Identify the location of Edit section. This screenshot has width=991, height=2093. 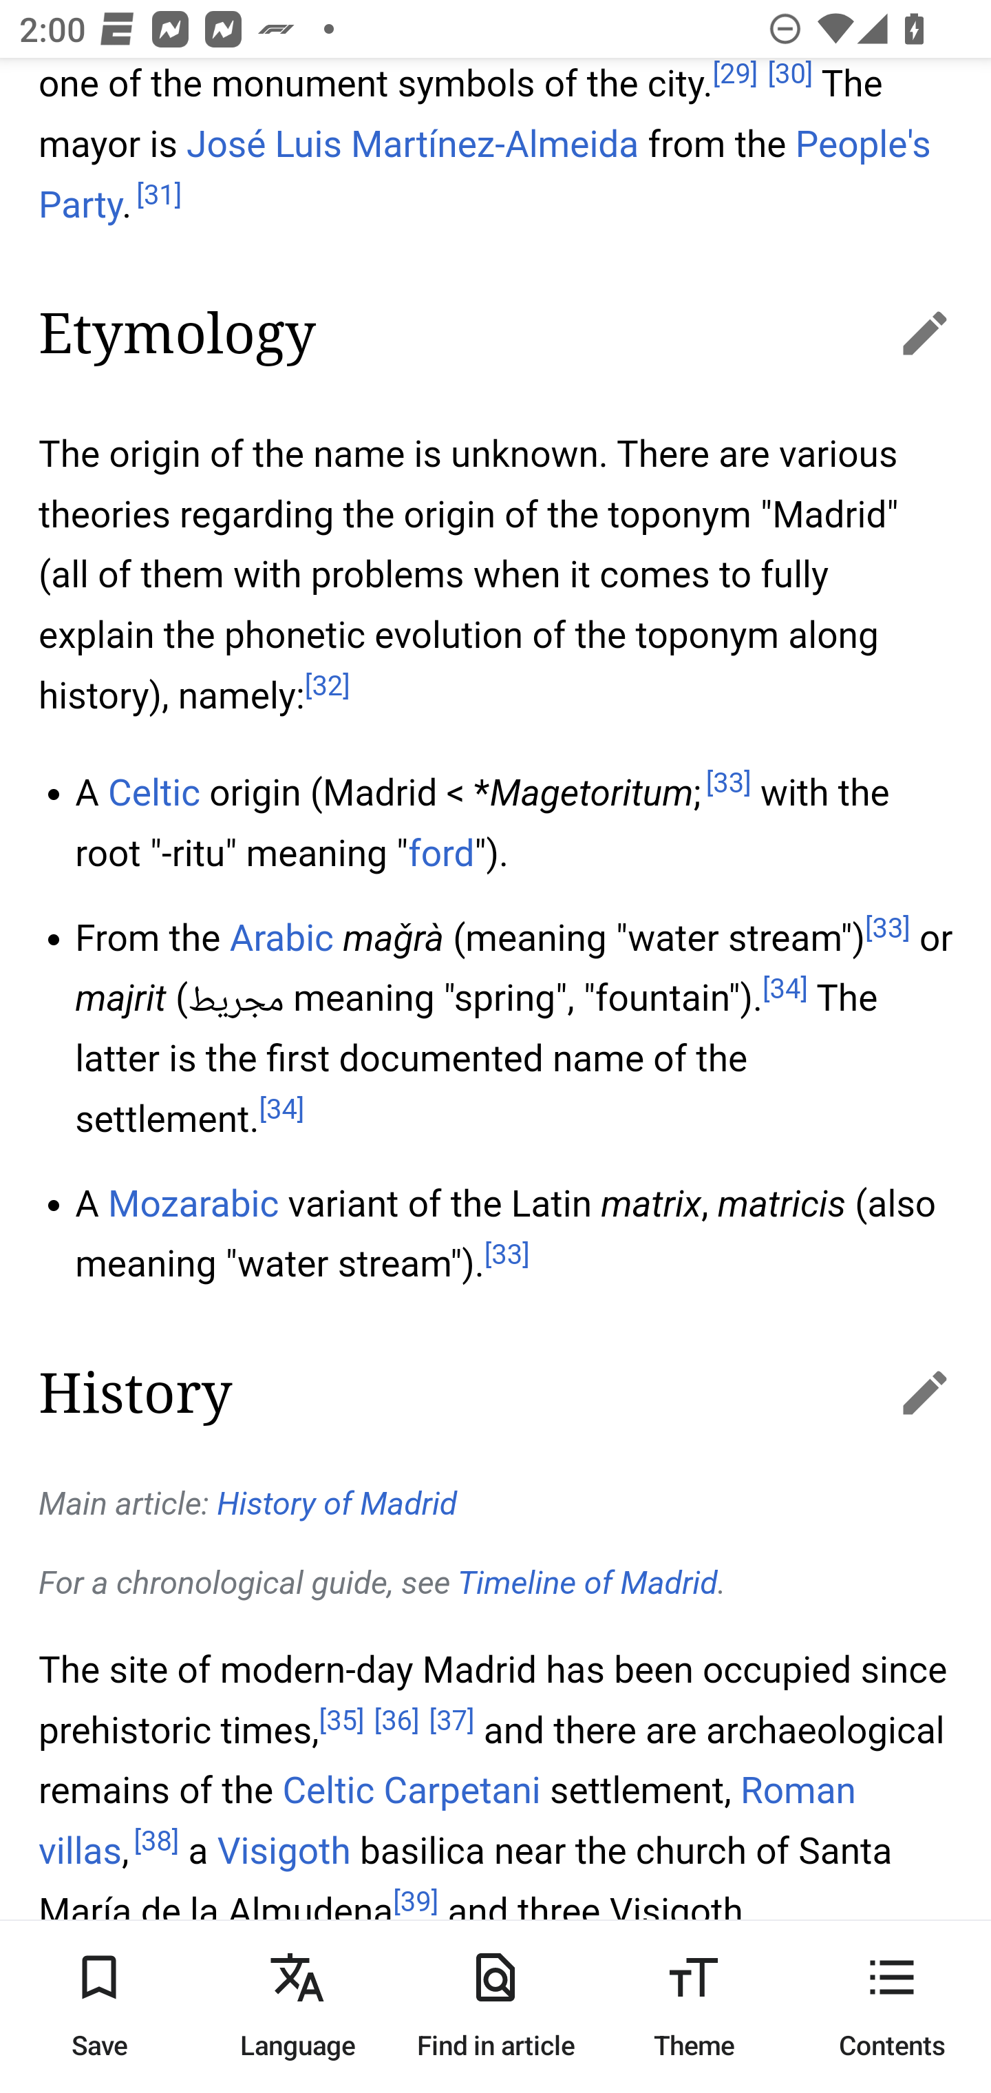
(897, 1391).